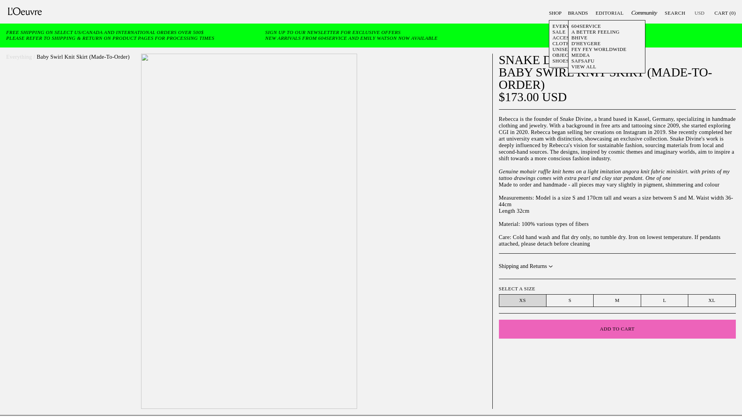 The width and height of the screenshot is (742, 417). I want to click on SALE, so click(559, 32).